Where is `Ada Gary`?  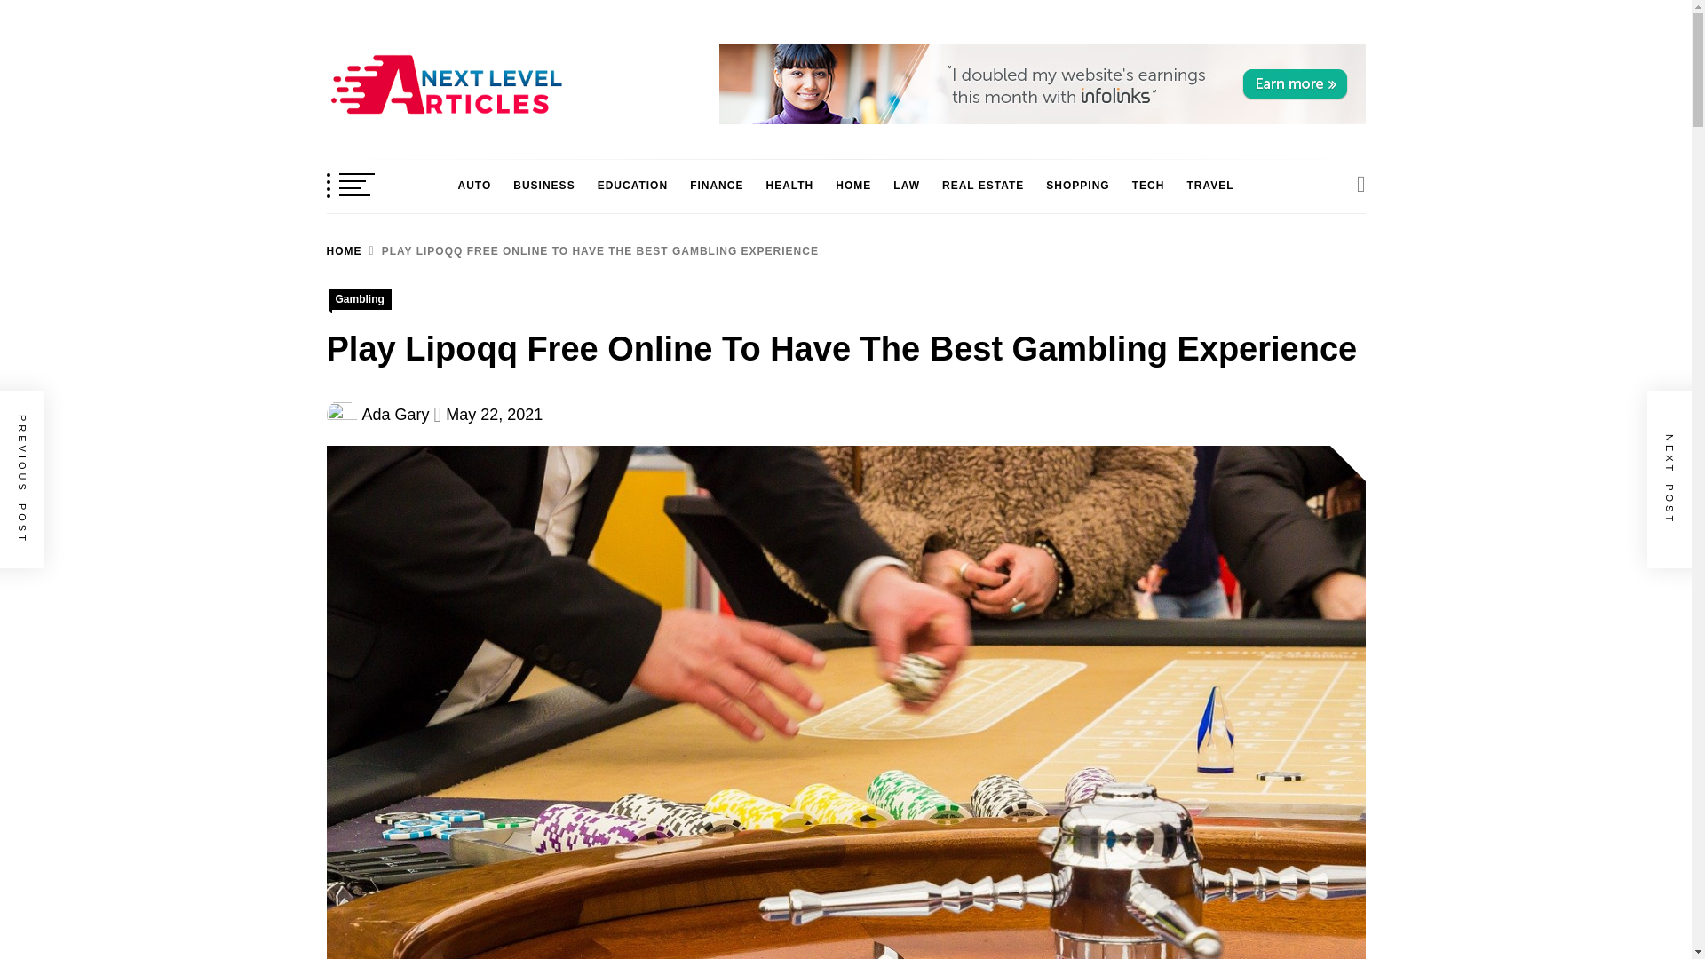
Ada Gary is located at coordinates (395, 414).